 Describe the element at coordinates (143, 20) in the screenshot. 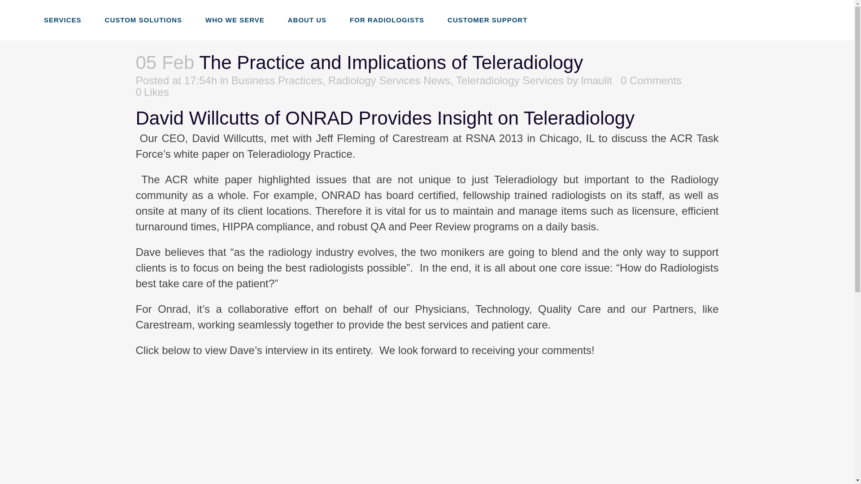

I see `CUSTOM SOLUTIONS` at that location.